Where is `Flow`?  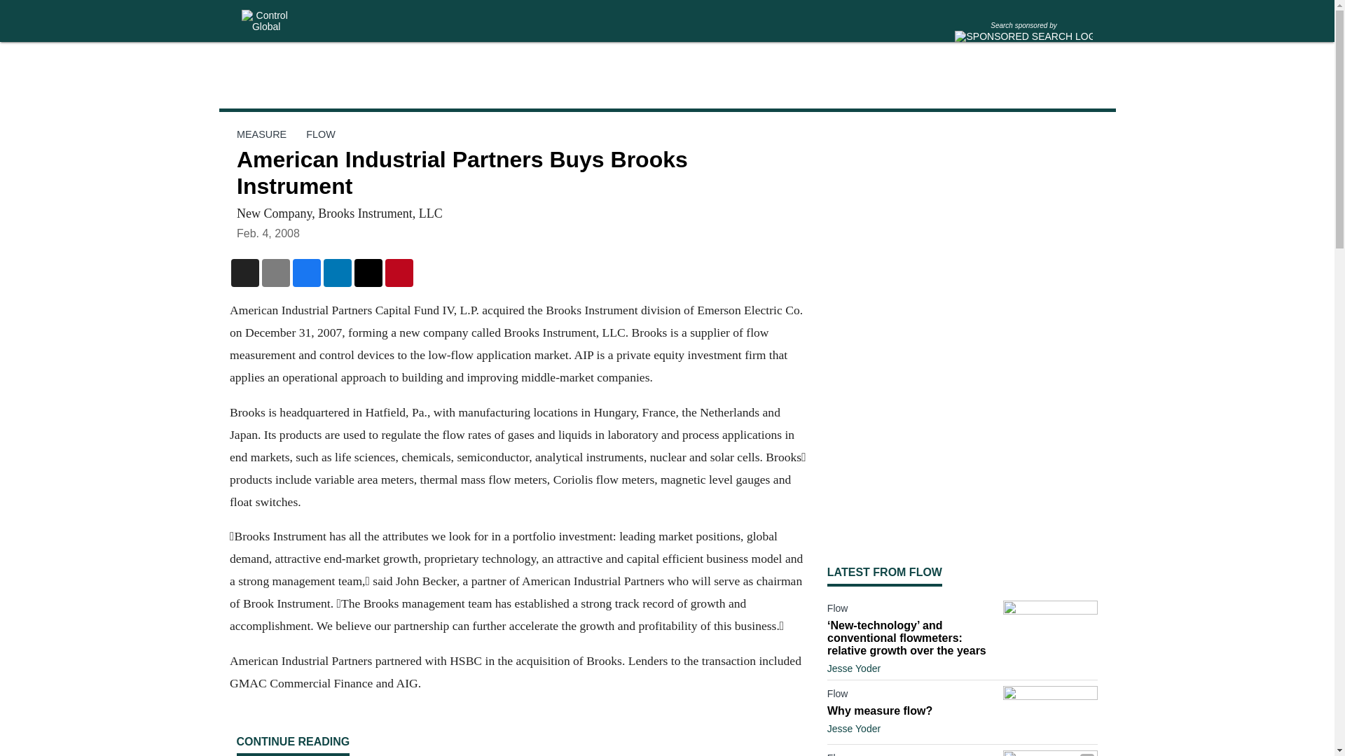
Flow is located at coordinates (911, 754).